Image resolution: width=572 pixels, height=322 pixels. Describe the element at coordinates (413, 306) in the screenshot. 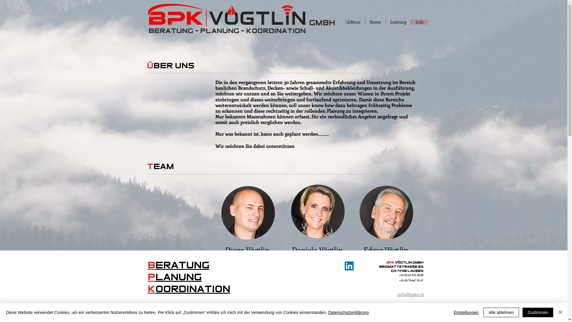

I see `Impressum` at that location.